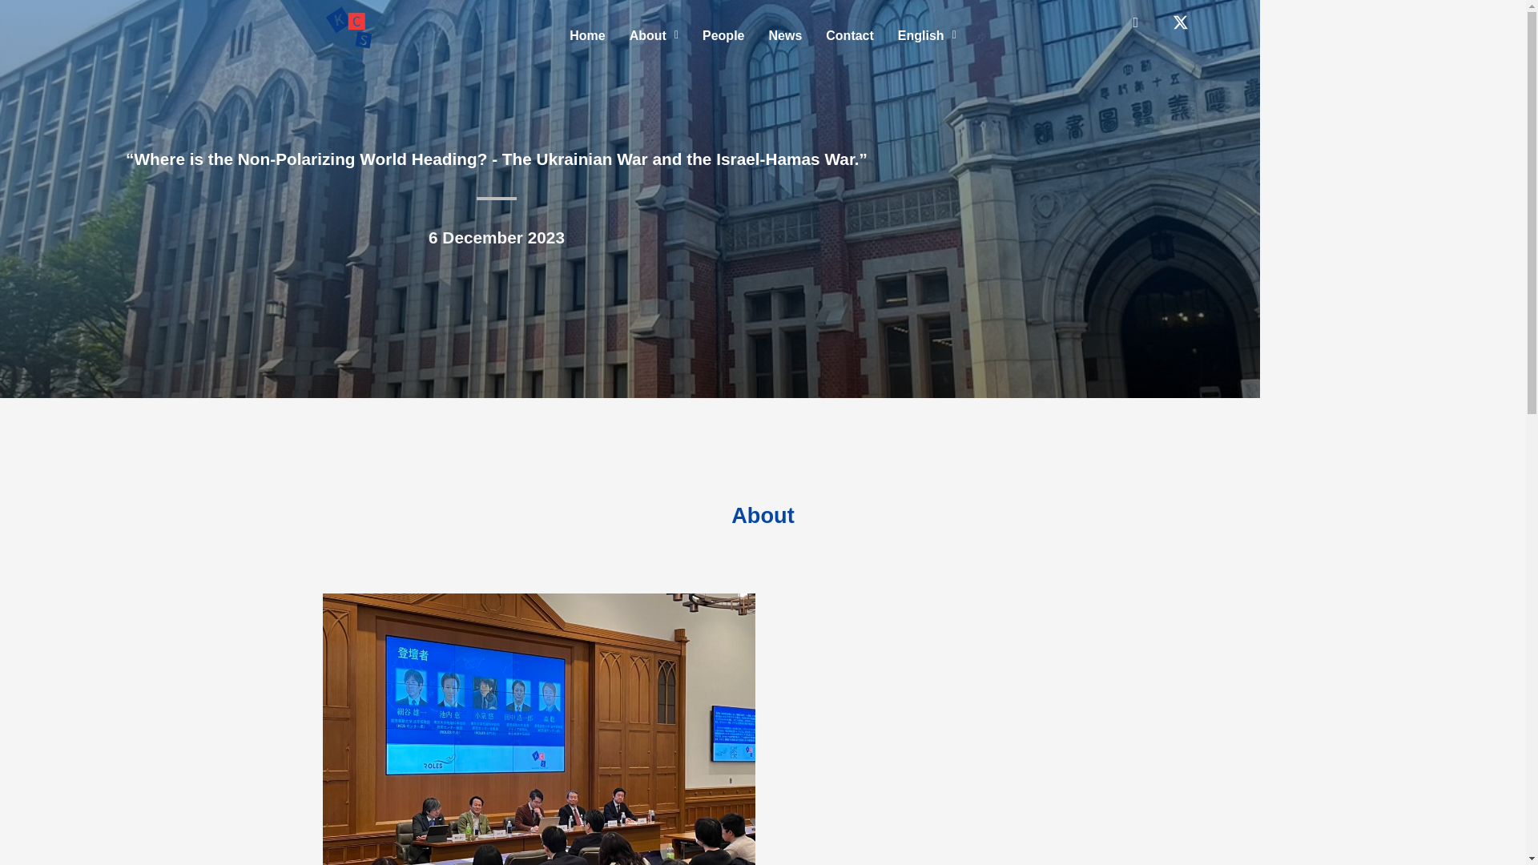 This screenshot has height=865, width=1538. I want to click on Contact, so click(849, 35).